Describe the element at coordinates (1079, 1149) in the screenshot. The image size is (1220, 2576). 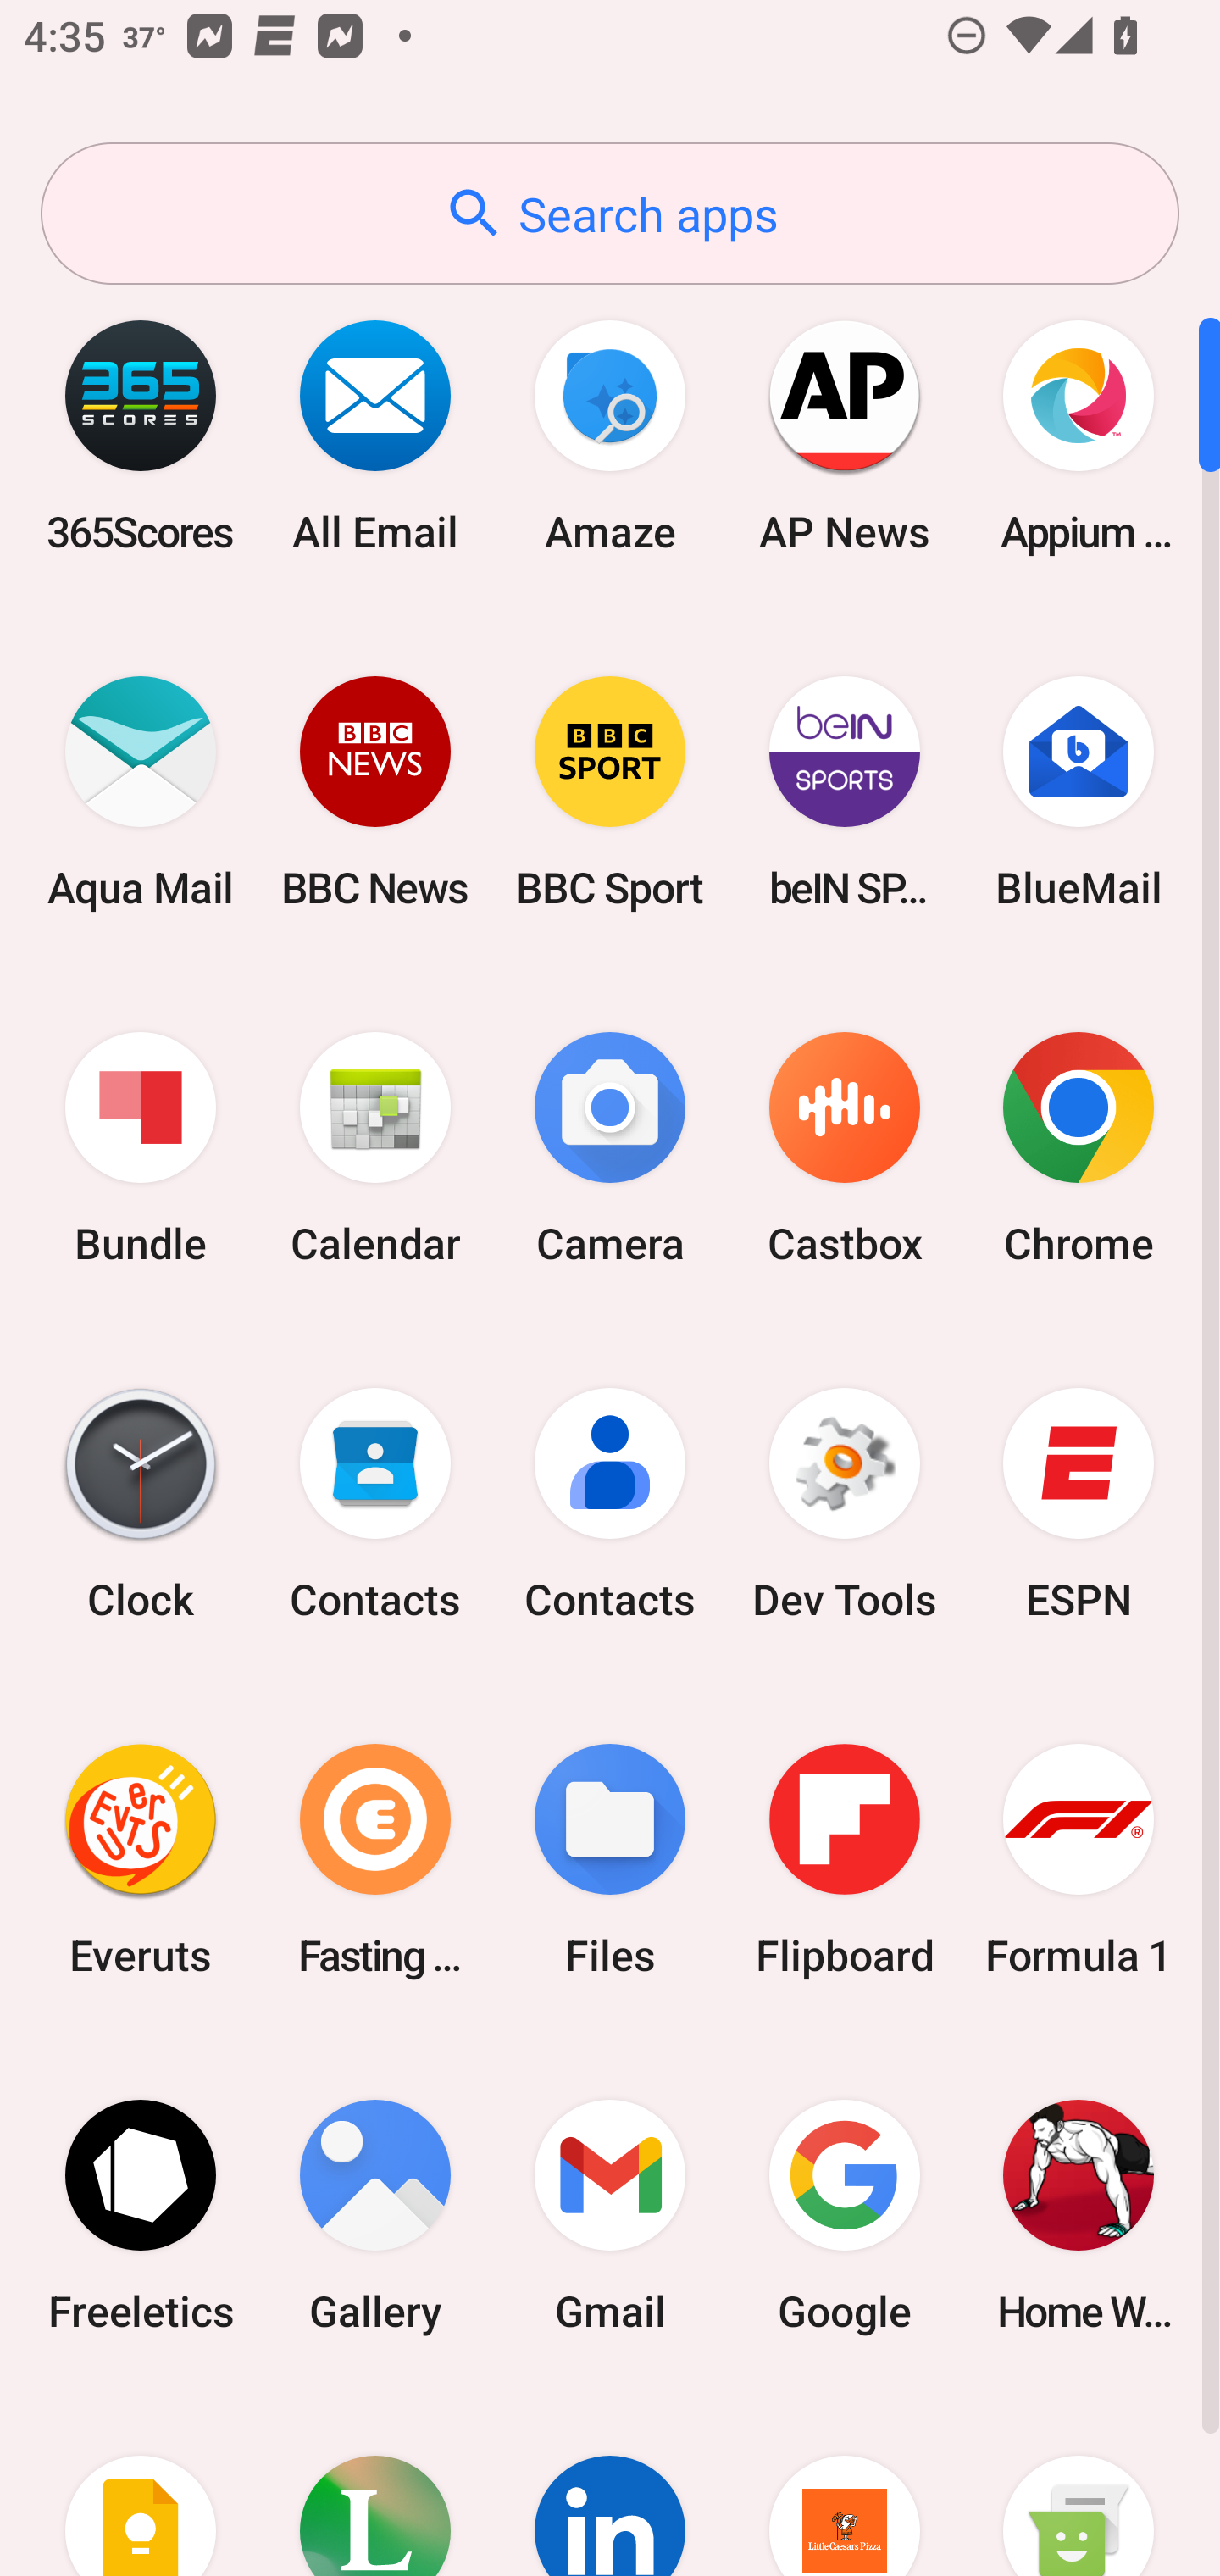
I see `Chrome` at that location.